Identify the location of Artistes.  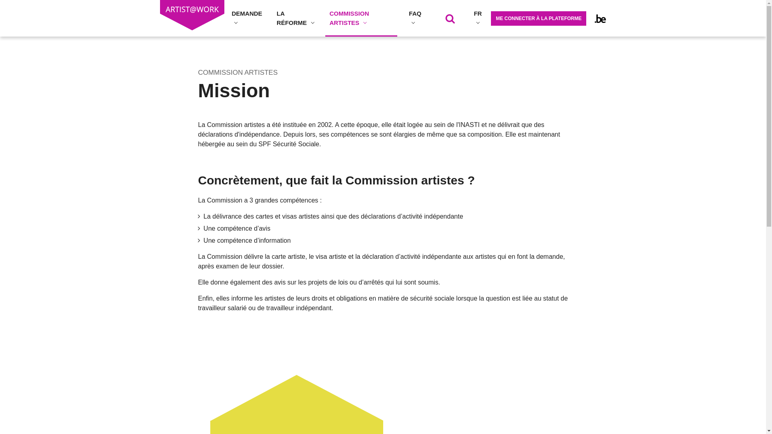
(192, 15).